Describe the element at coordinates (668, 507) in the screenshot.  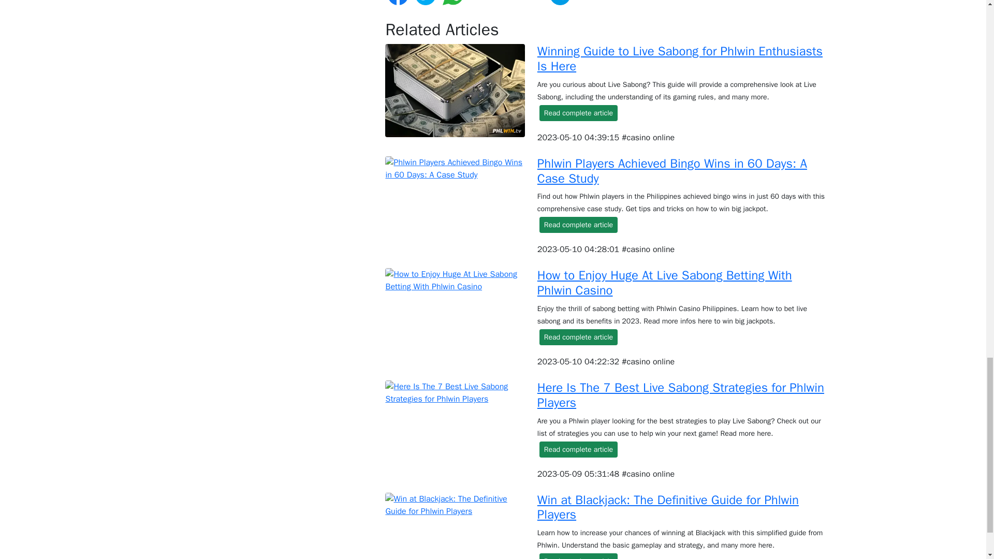
I see `Win at Blackjack: The Definitive Guide for Phlwin Players` at that location.